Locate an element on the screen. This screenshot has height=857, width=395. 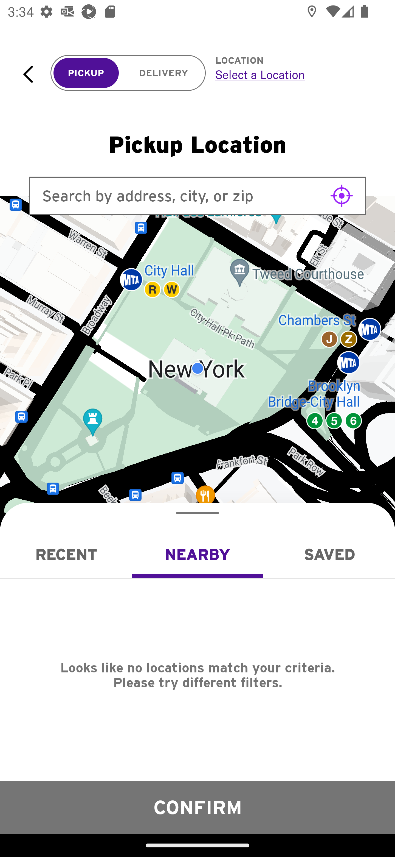
Search by address, city, or zip is located at coordinates (198, 196).